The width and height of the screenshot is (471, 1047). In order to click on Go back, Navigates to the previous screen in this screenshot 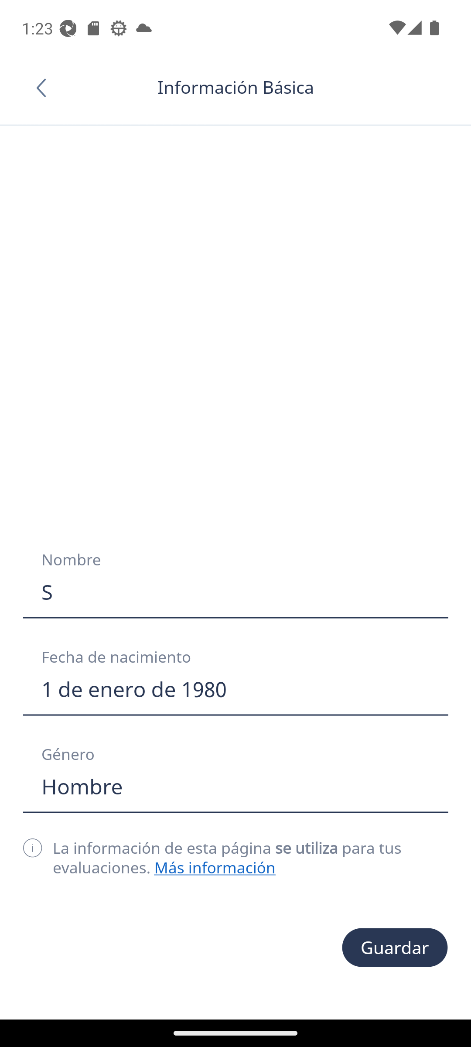, I will do `click(45, 88)`.